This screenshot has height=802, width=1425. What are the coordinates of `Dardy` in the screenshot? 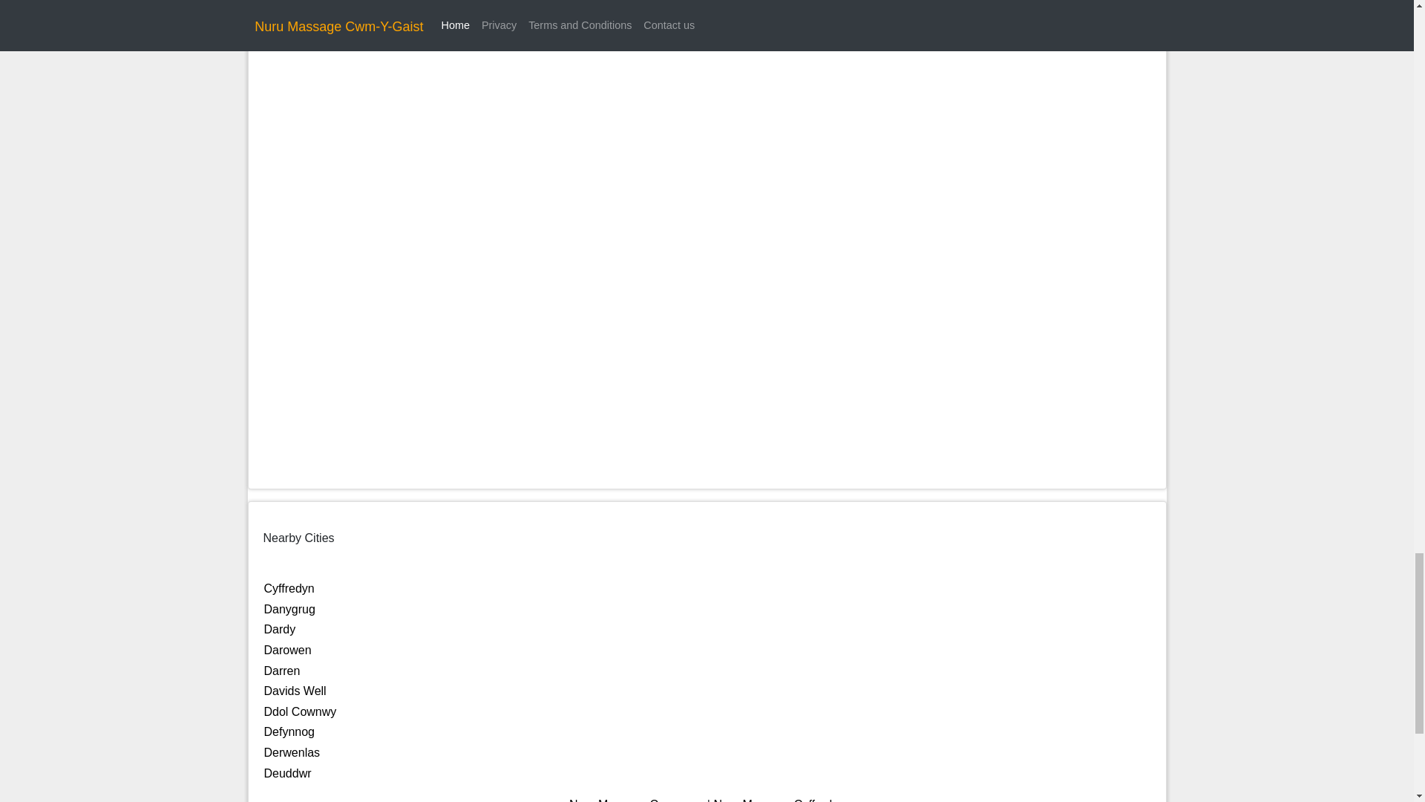 It's located at (280, 630).